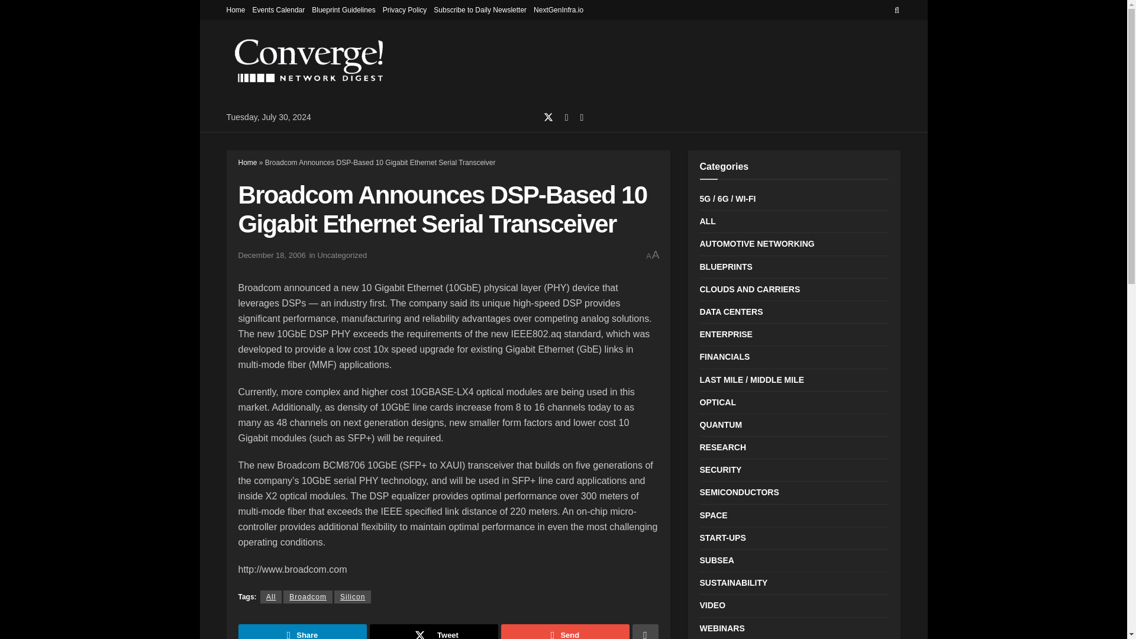 This screenshot has height=639, width=1136. Describe the element at coordinates (564, 632) in the screenshot. I see `Send` at that location.